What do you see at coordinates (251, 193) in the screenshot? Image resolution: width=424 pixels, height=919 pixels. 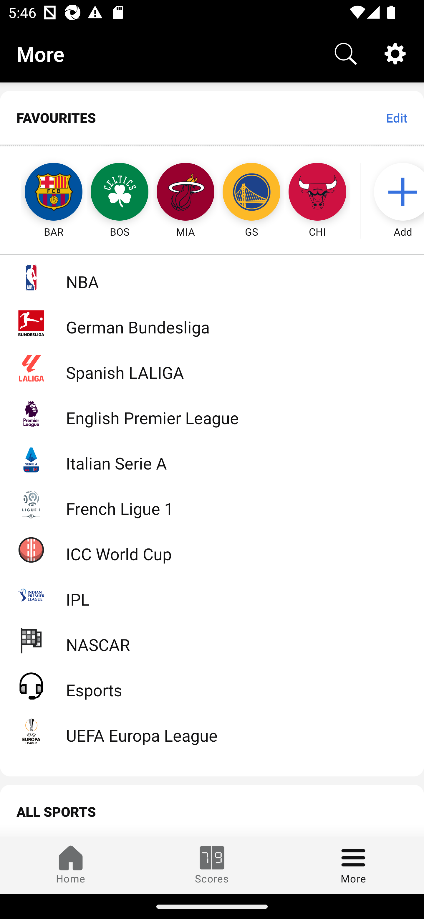 I see `GS Golden State Warriors` at bounding box center [251, 193].